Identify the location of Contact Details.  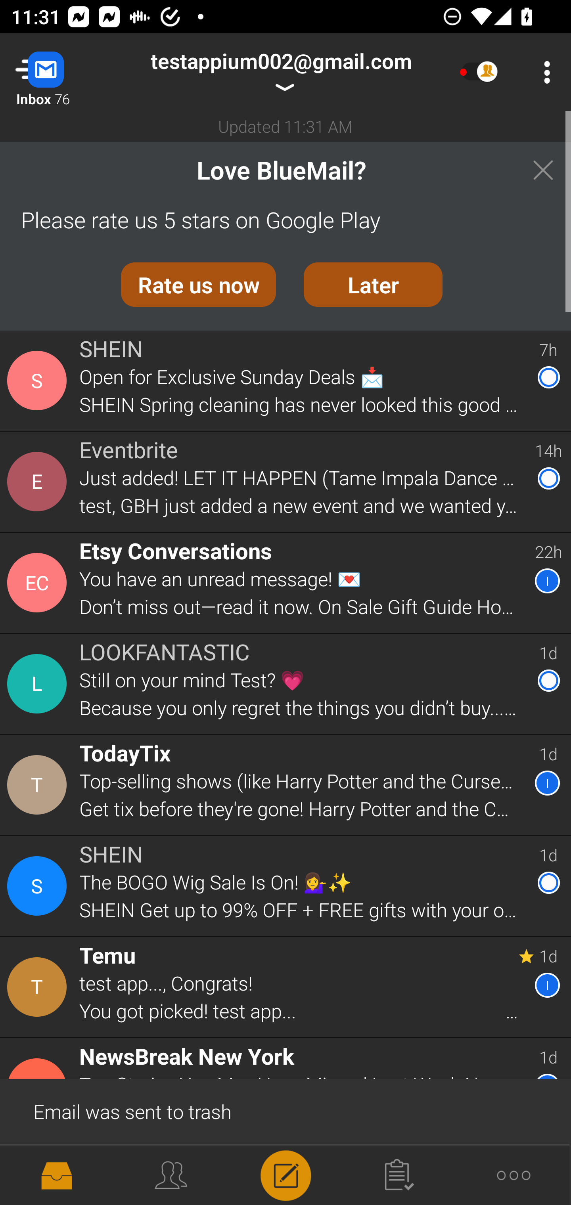
(39, 886).